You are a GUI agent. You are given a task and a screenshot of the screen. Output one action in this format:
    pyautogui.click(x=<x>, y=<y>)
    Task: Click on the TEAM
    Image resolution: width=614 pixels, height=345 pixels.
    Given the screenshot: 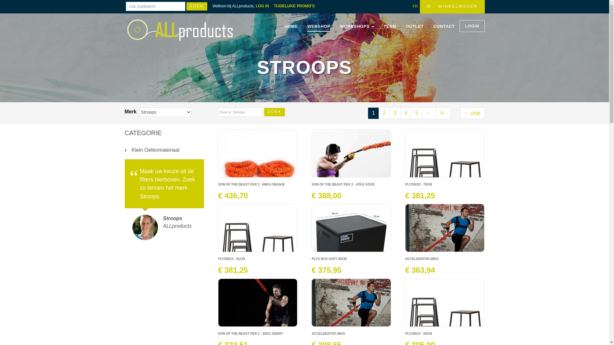 What is the action you would take?
    pyautogui.click(x=390, y=27)
    